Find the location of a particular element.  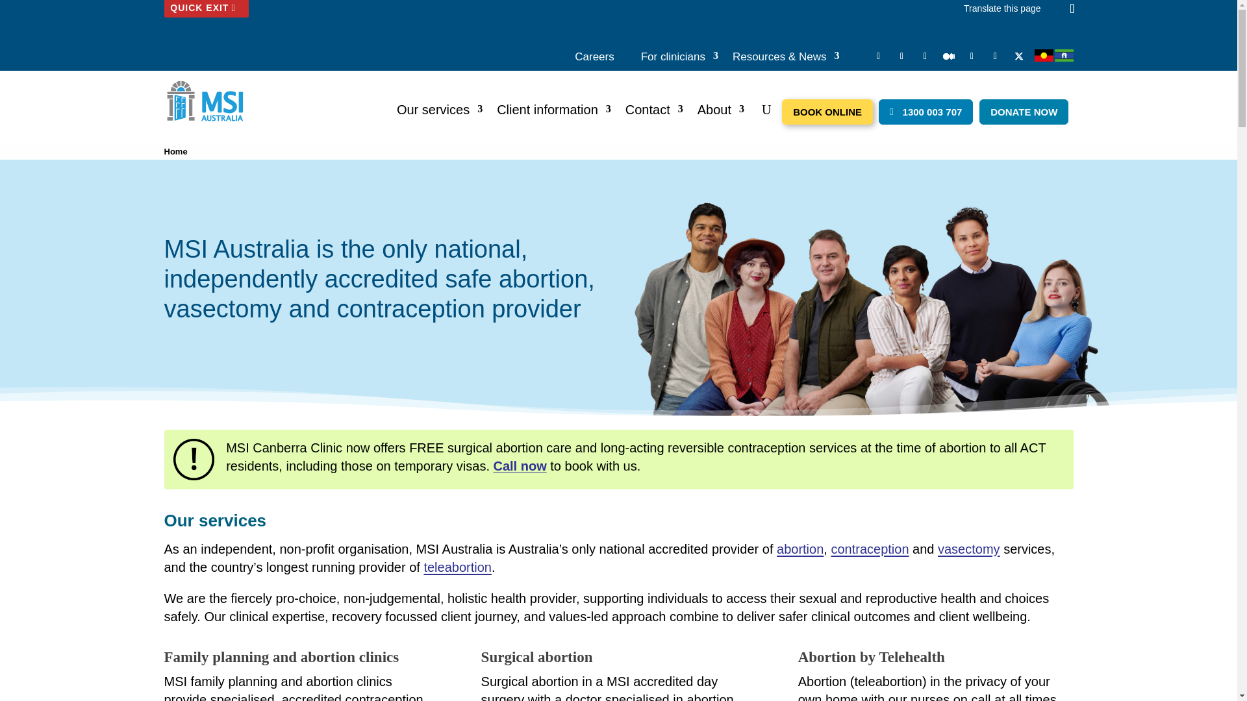

Careers is located at coordinates (594, 60).